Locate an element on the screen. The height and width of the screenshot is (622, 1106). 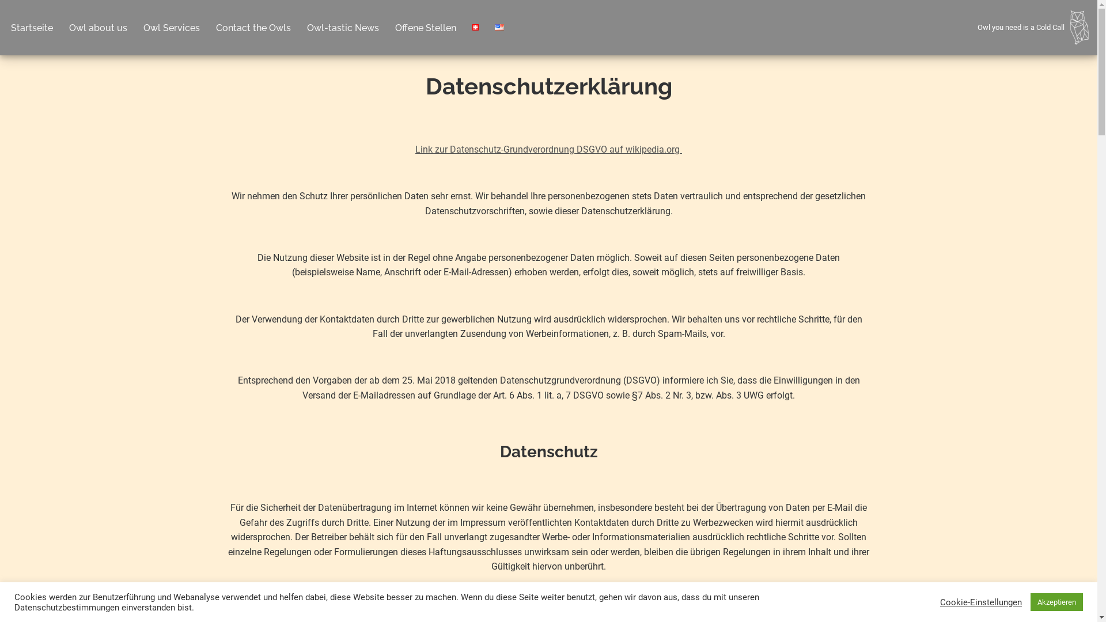
Offene Stellen is located at coordinates (426, 28).